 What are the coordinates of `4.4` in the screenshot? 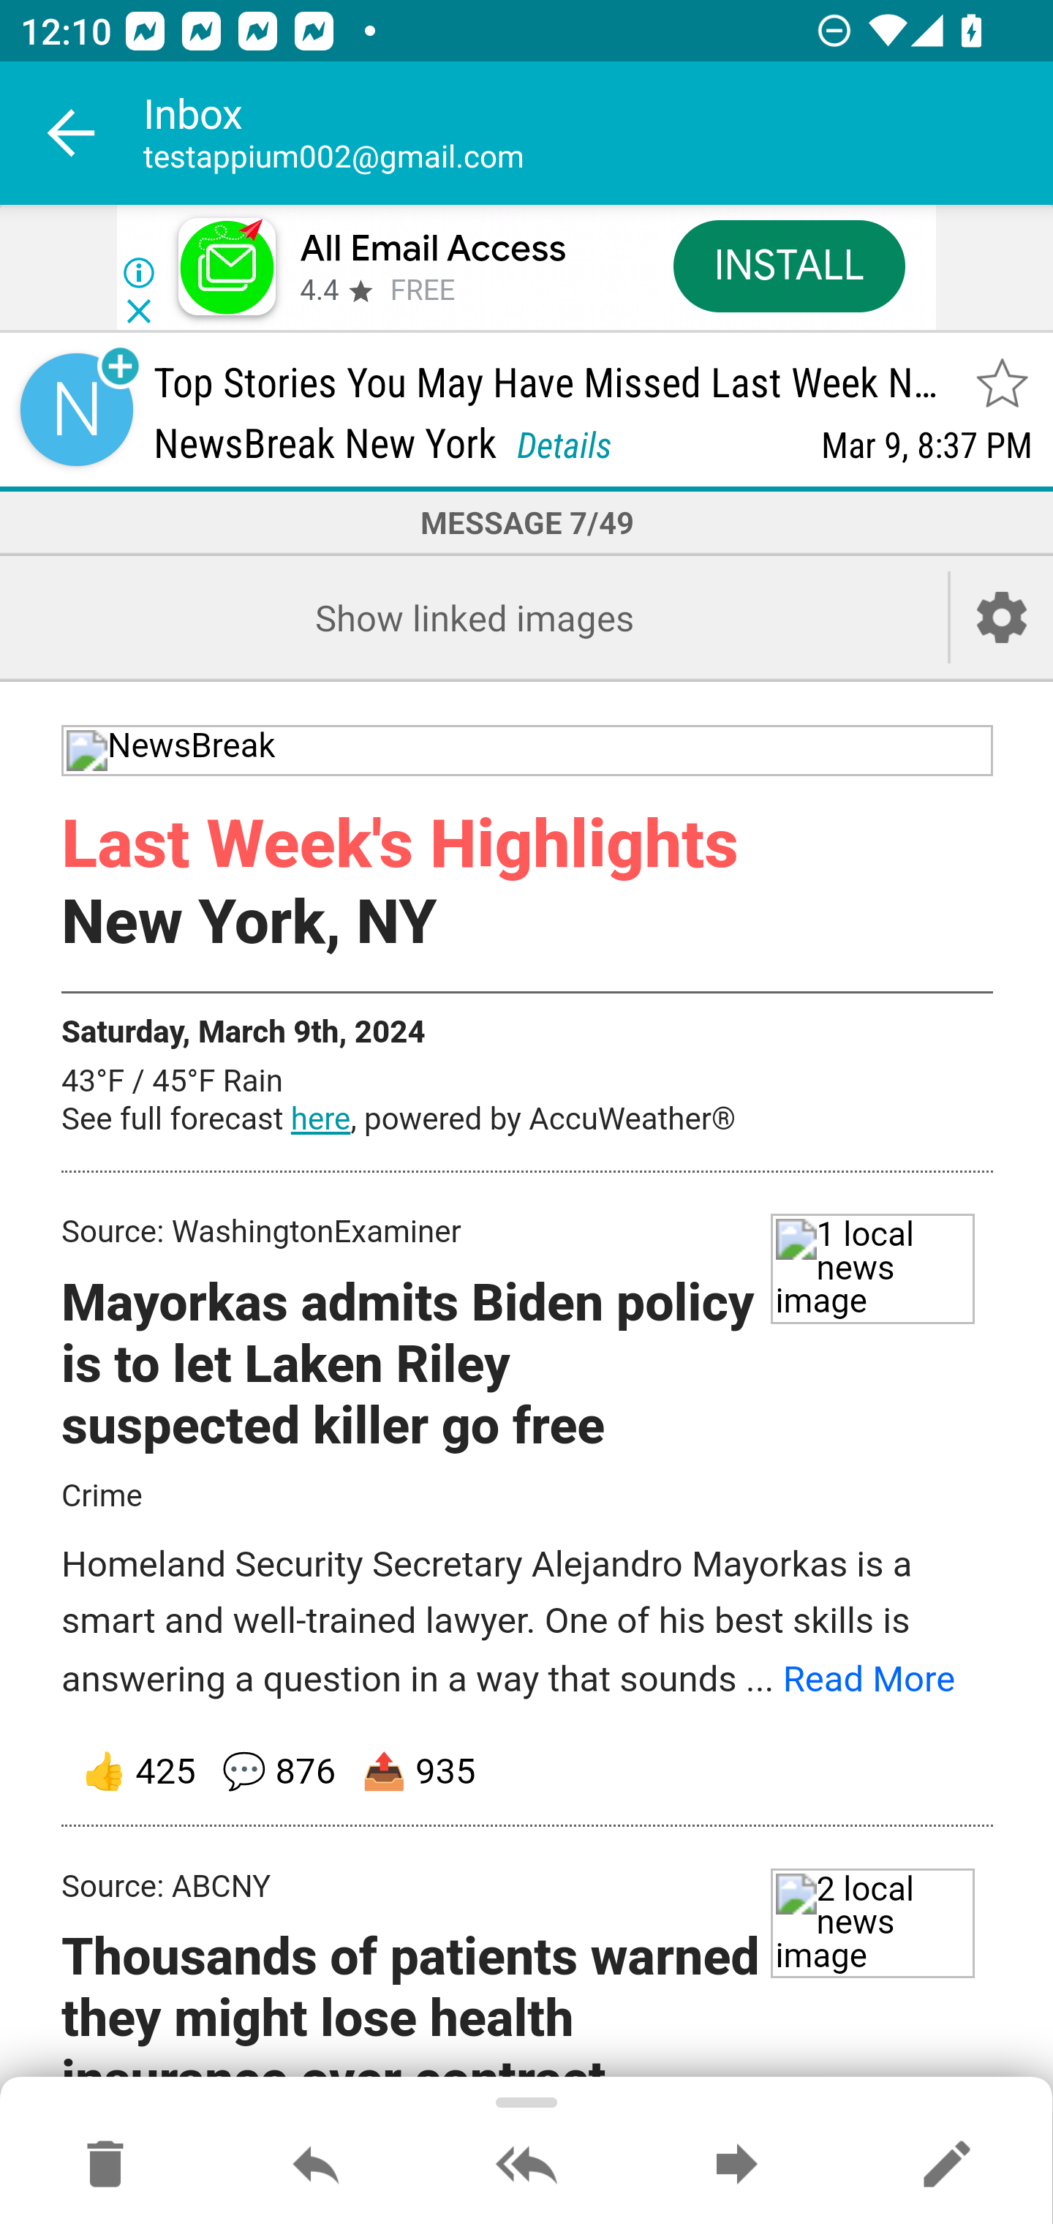 It's located at (318, 291).